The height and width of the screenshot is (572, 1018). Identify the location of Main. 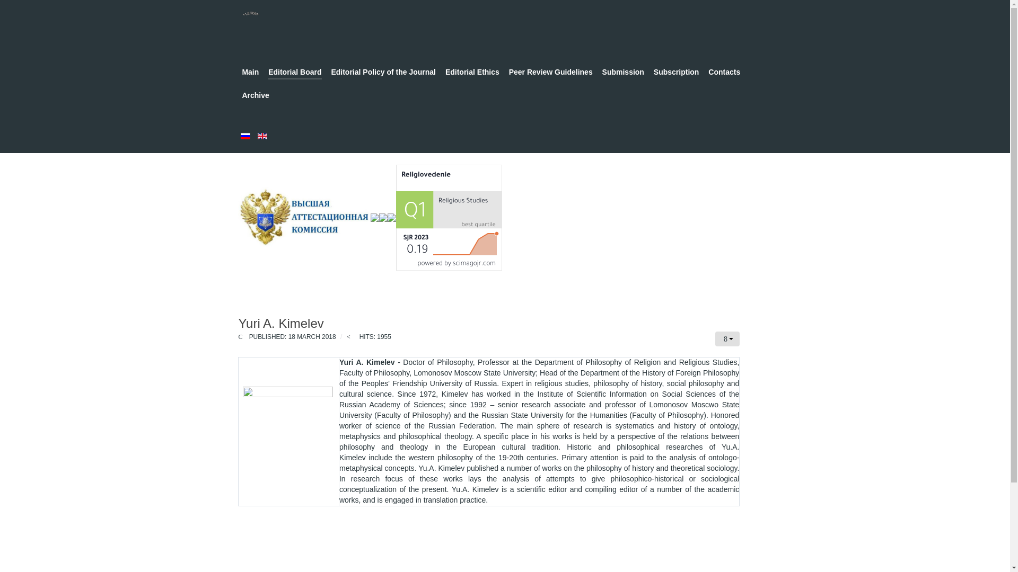
(250, 73).